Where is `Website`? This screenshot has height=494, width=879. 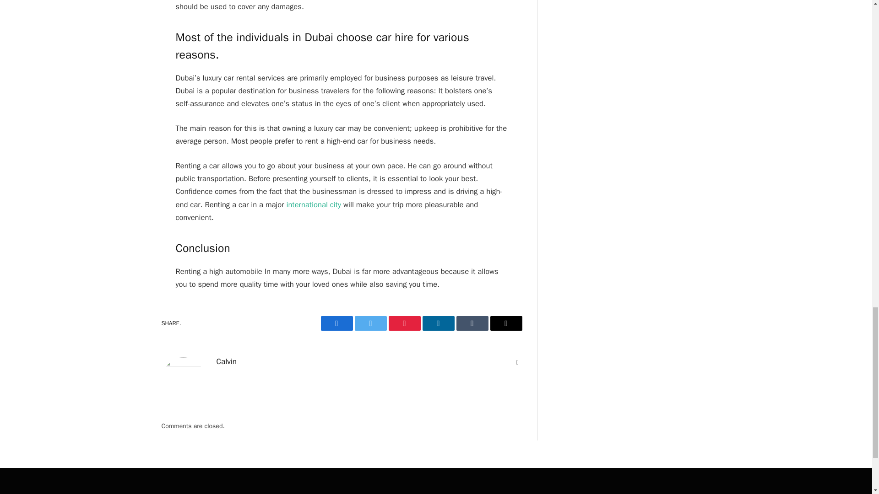
Website is located at coordinates (517, 363).